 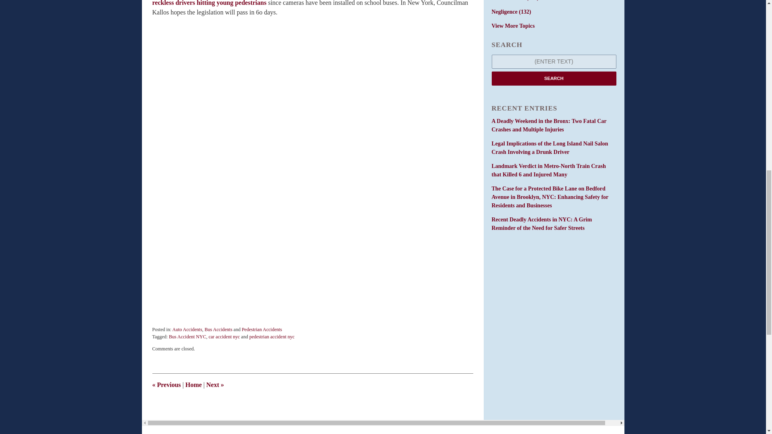 I want to click on Auto Accidents, so click(x=187, y=330).